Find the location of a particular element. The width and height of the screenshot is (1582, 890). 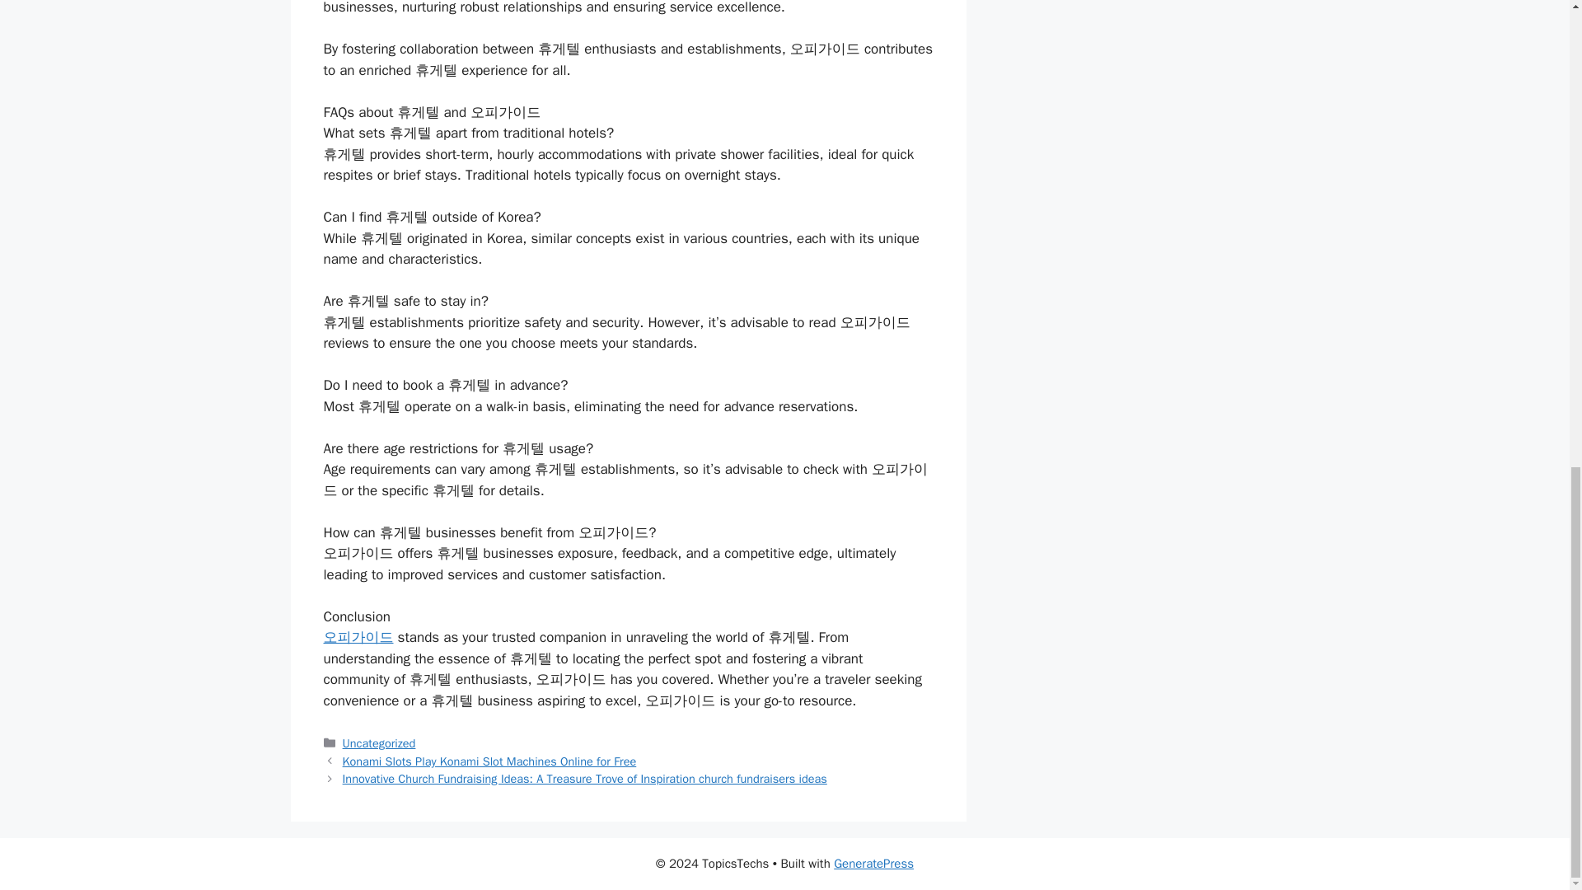

GeneratePress is located at coordinates (873, 864).